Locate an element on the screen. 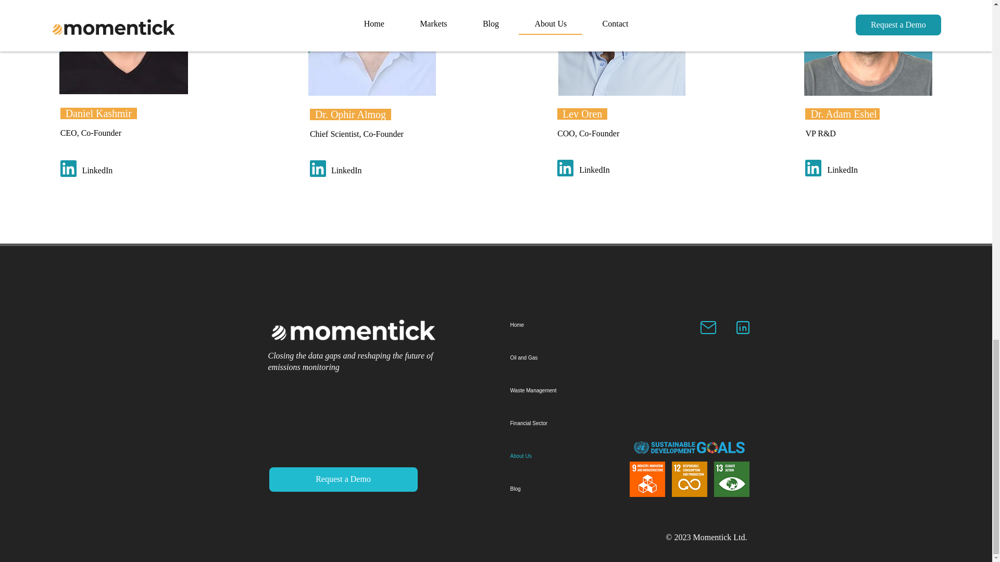  Financial Sector is located at coordinates (561, 423).